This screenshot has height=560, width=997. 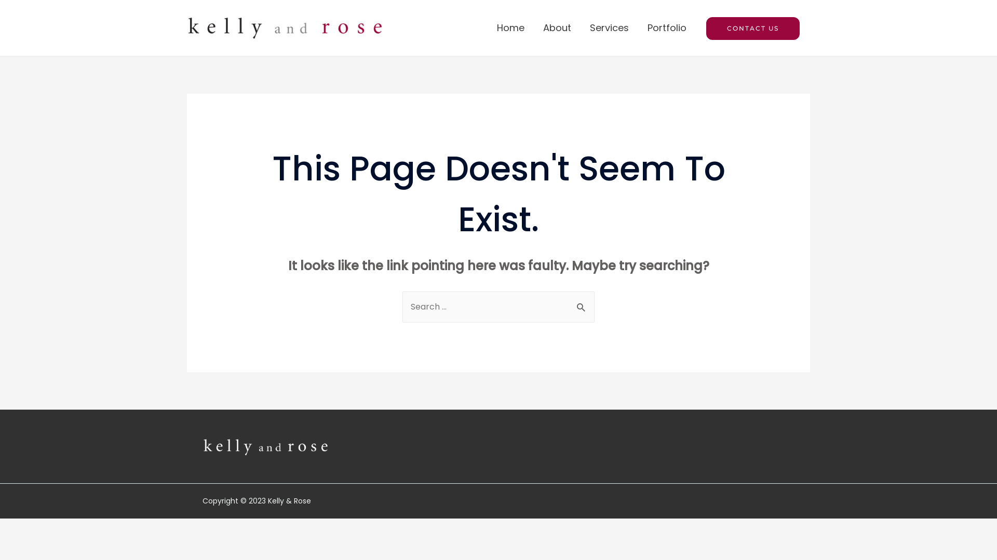 What do you see at coordinates (610, 28) in the screenshot?
I see `Services` at bounding box center [610, 28].